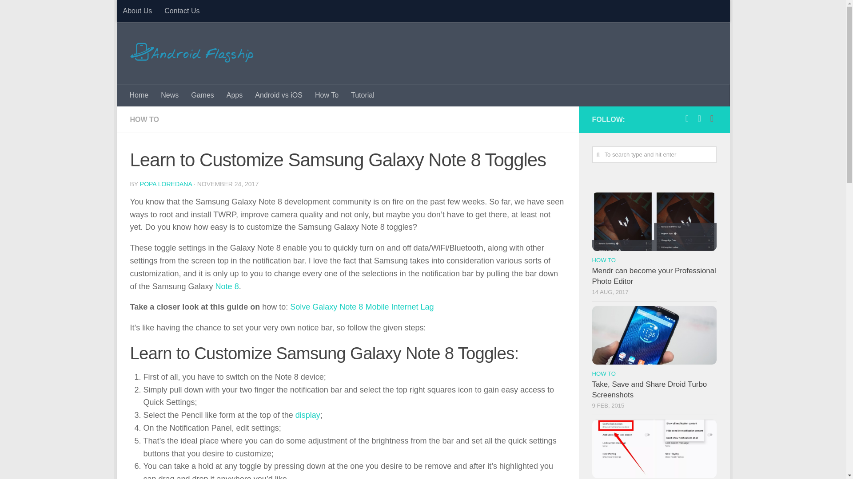 The width and height of the screenshot is (853, 479). Describe the element at coordinates (235, 95) in the screenshot. I see `Apps` at that location.